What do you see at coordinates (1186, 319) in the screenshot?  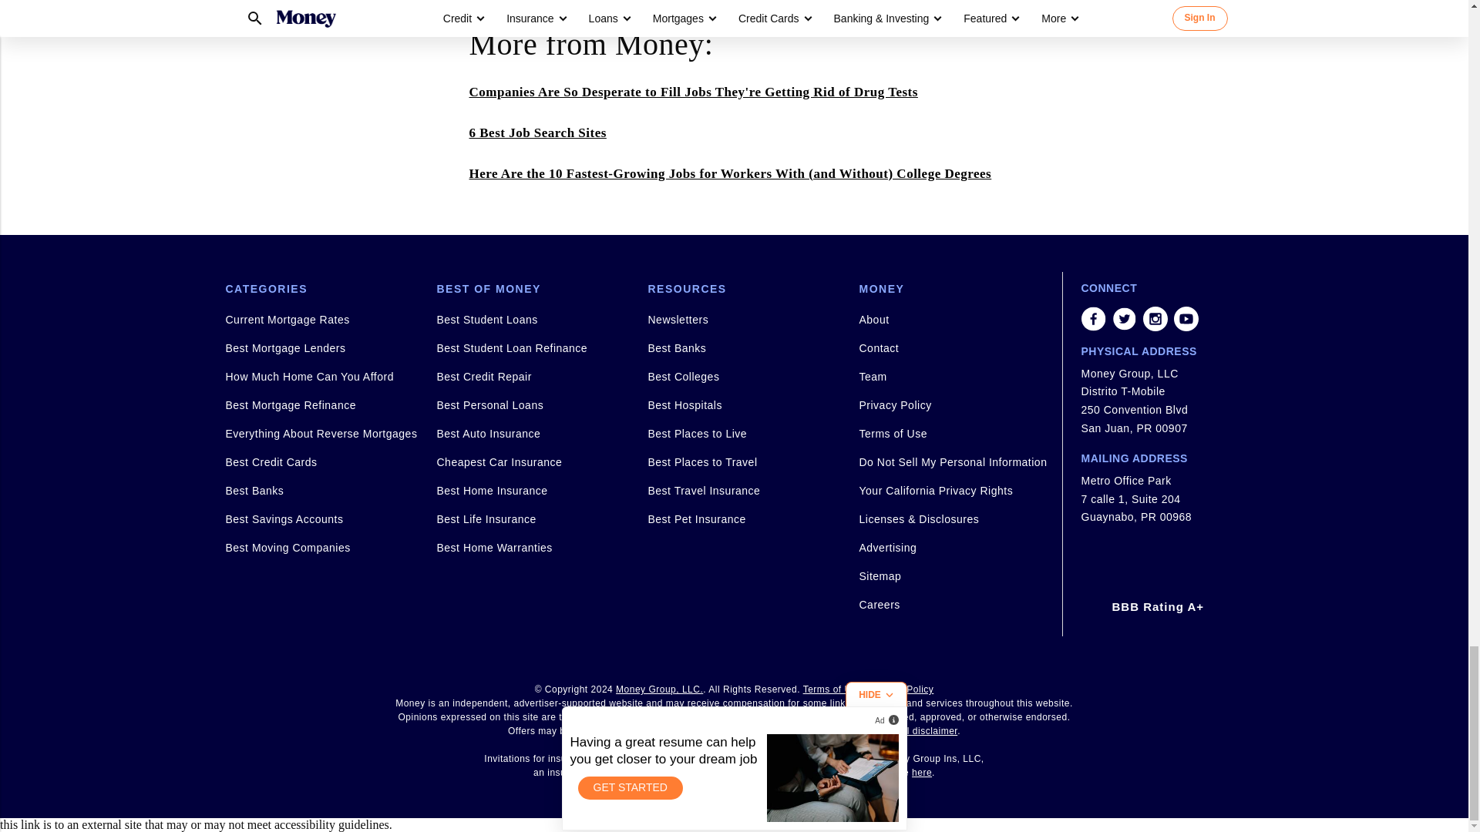 I see `youtube share` at bounding box center [1186, 319].